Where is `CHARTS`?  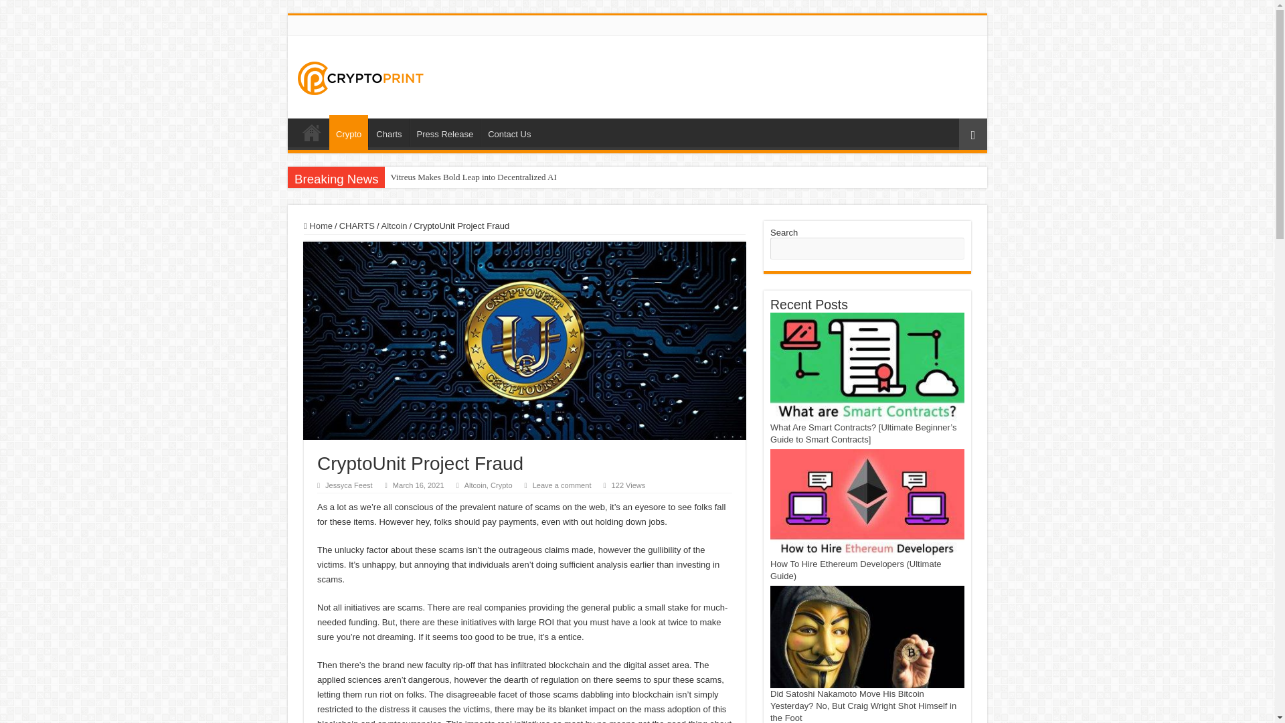
CHARTS is located at coordinates (357, 226).